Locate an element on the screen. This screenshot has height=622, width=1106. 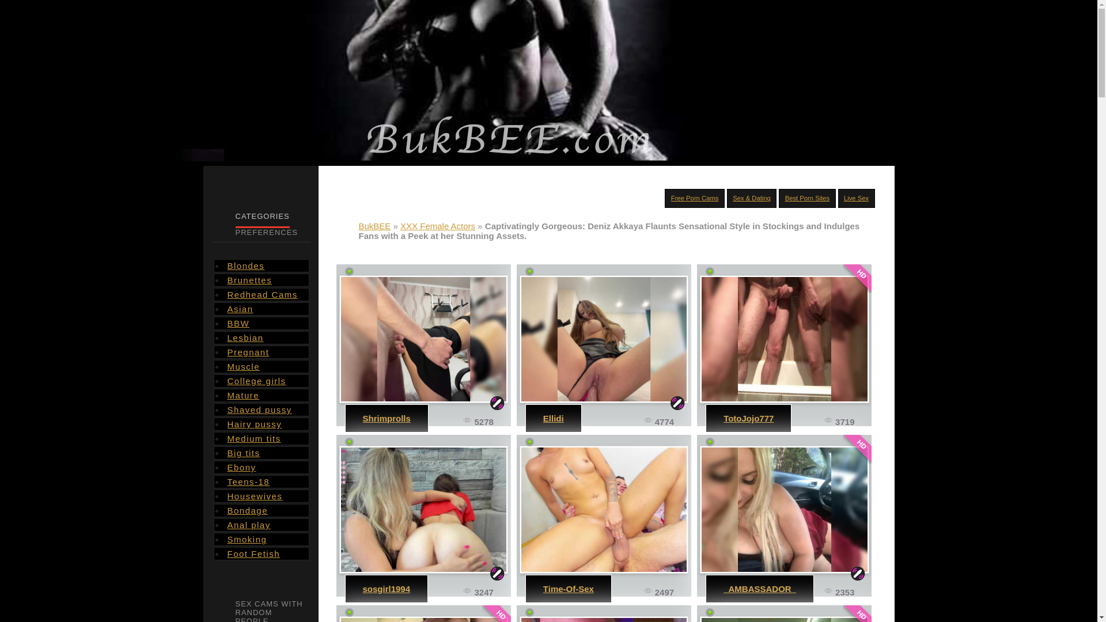
DanikaDillan is located at coordinates (604, 619).